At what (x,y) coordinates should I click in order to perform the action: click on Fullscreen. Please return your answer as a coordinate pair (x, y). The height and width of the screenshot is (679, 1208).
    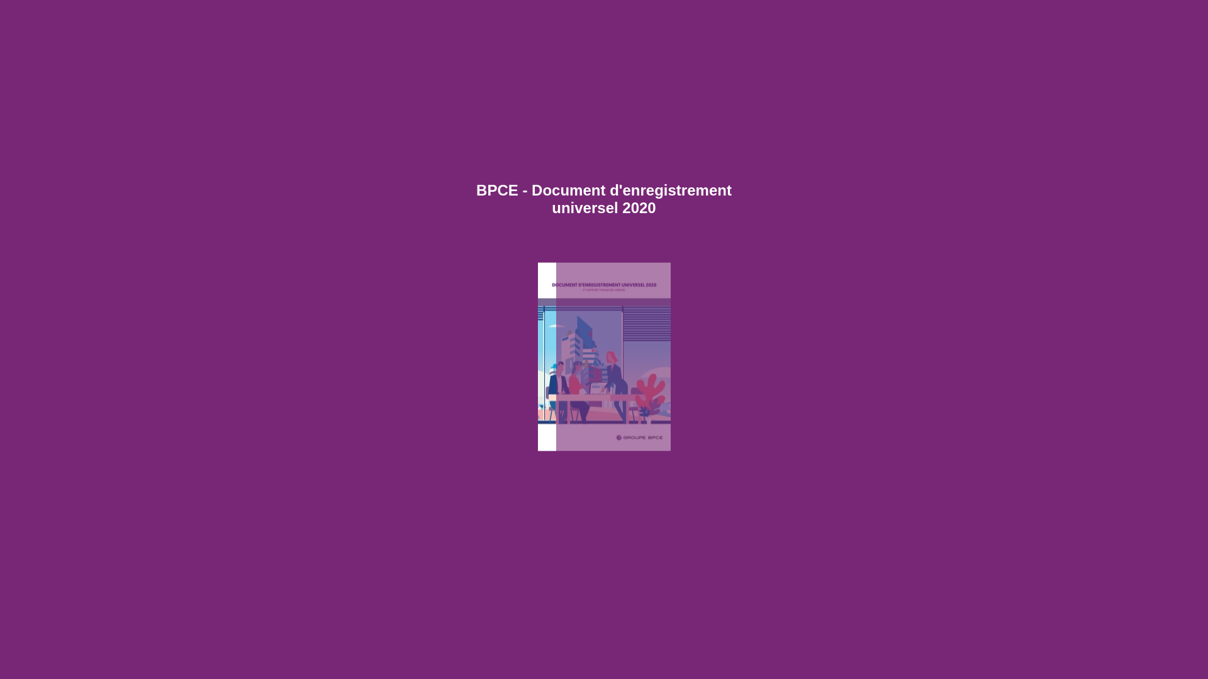
    Looking at the image, I should click on (763, 665).